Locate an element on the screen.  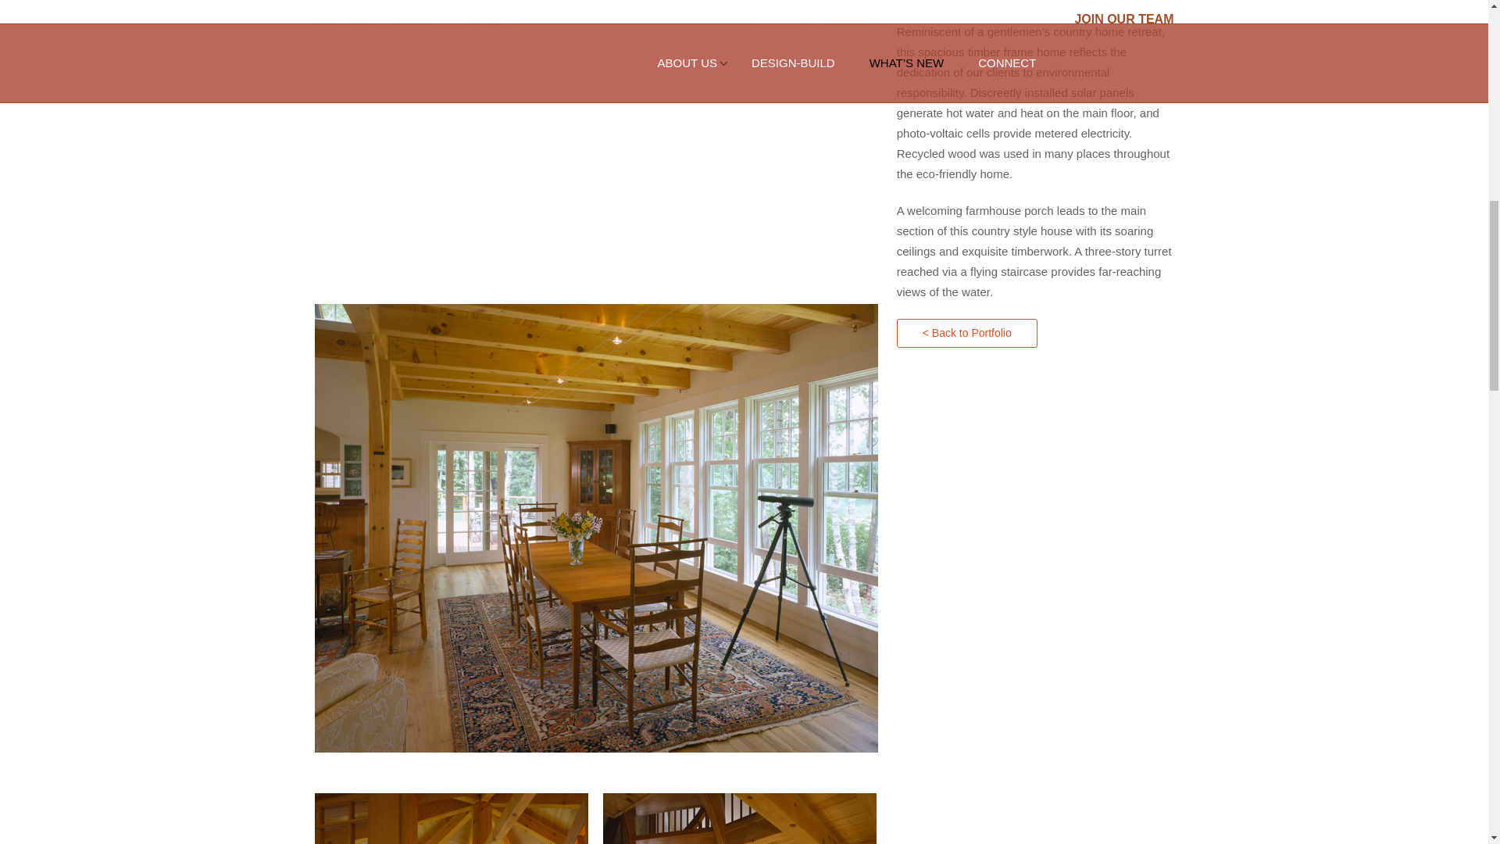
Eco-Friendly Design is located at coordinates (595, 294).